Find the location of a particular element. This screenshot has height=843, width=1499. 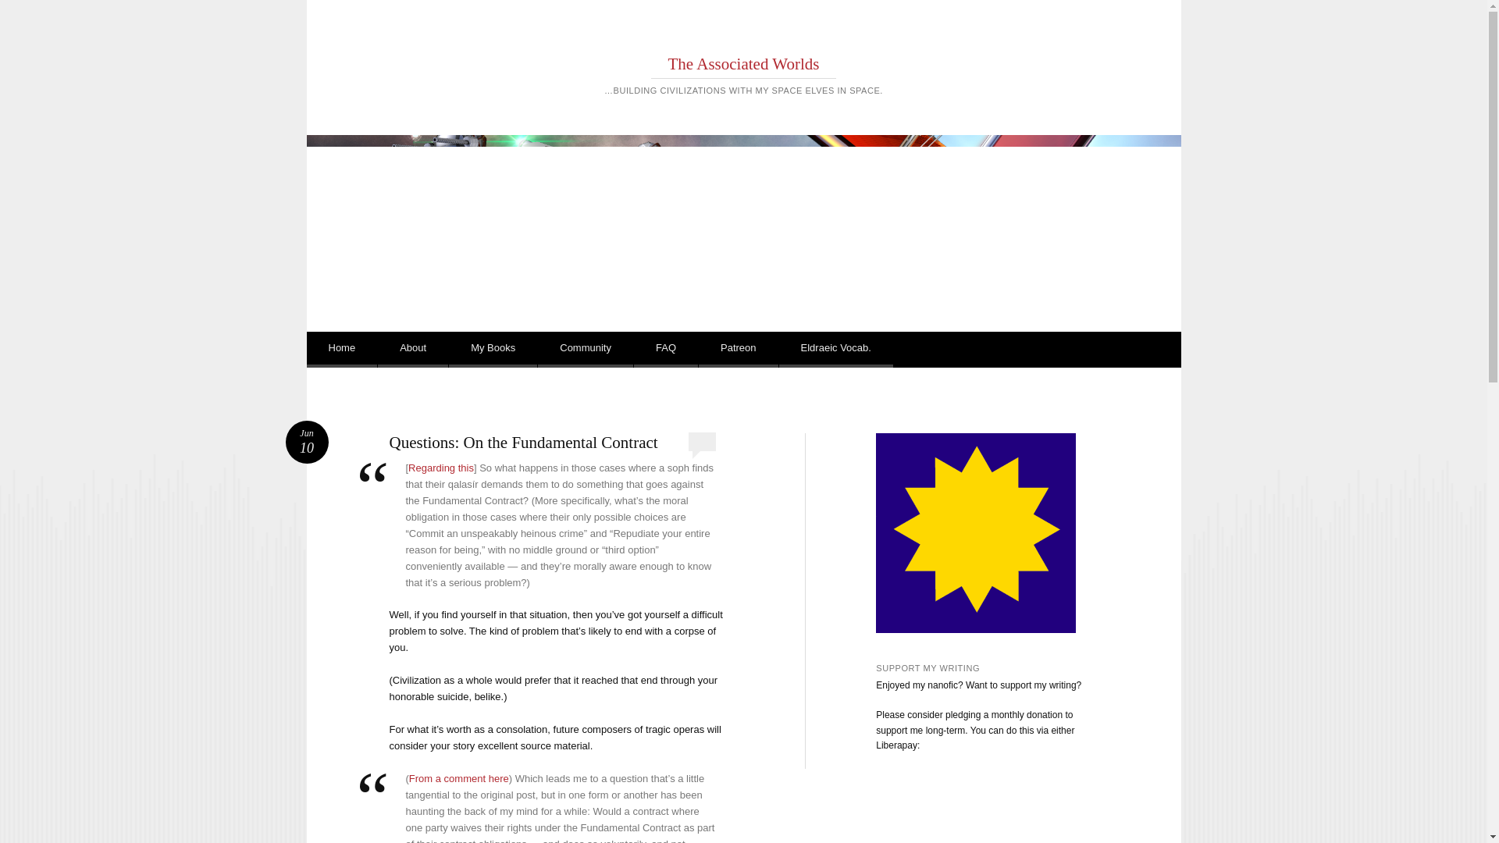

My Books is located at coordinates (307, 442).